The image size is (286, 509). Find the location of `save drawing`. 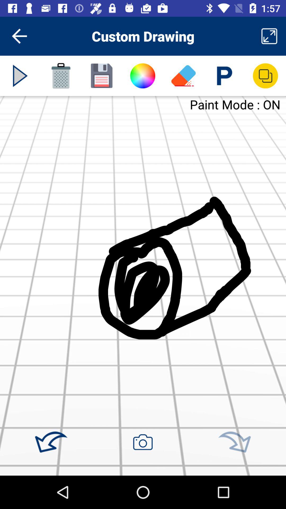

save drawing is located at coordinates (102, 76).